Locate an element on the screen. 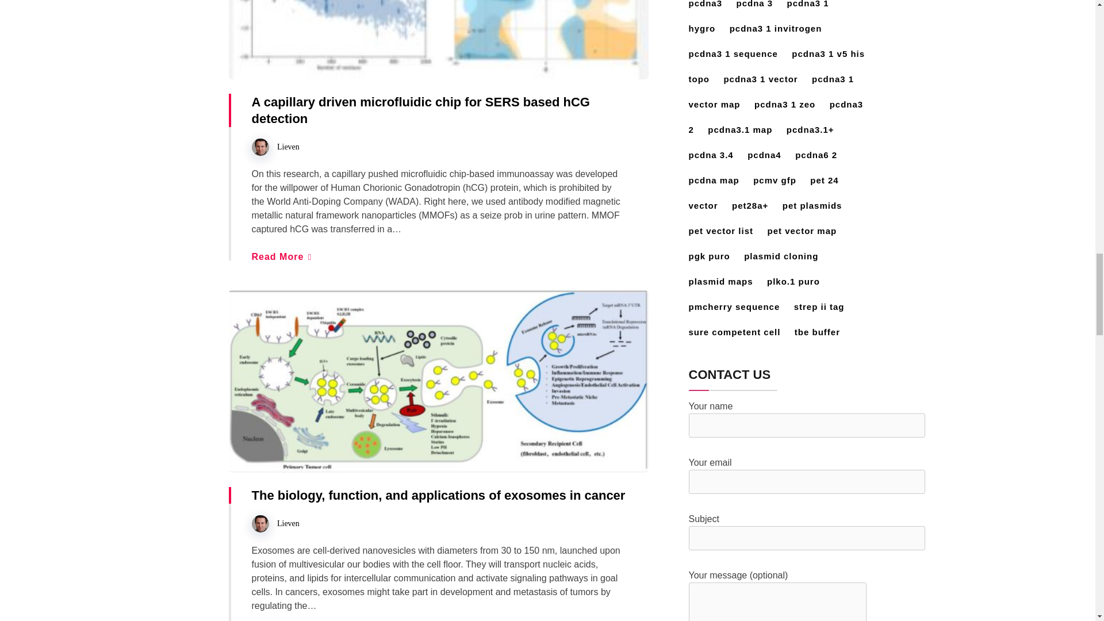 The height and width of the screenshot is (621, 1104). Lieven is located at coordinates (287, 147).